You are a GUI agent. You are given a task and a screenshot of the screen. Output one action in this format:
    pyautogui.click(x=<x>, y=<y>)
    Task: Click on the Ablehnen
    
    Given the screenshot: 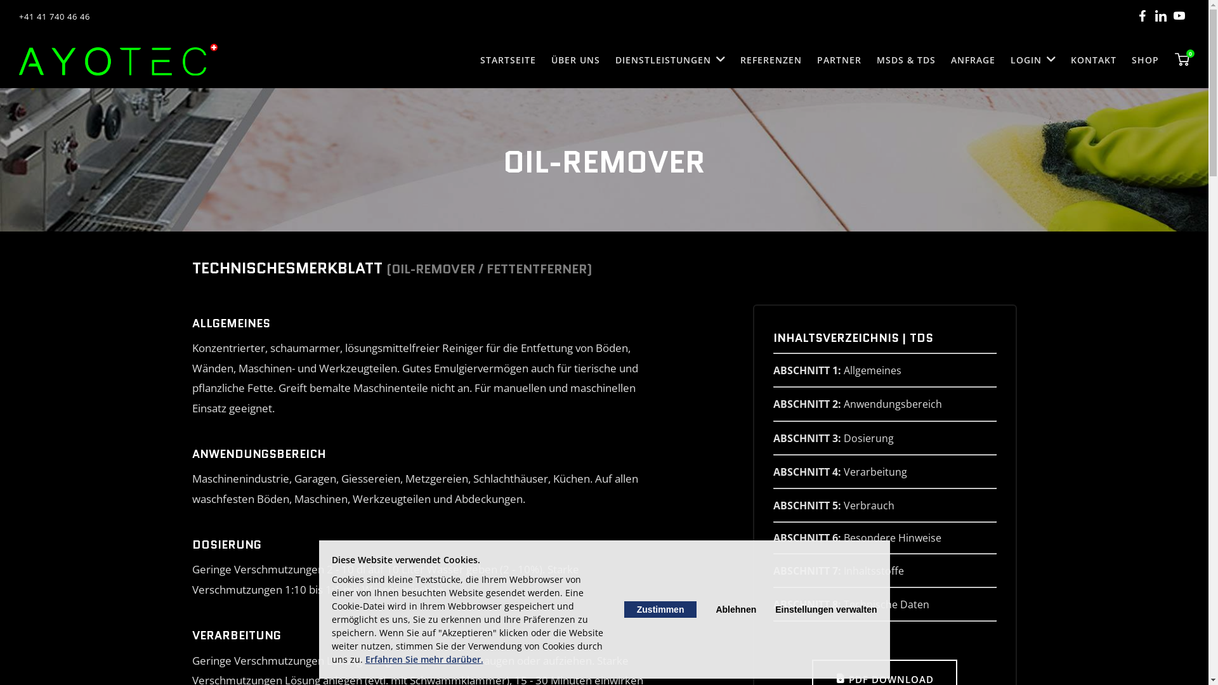 What is the action you would take?
    pyautogui.click(x=736, y=610)
    